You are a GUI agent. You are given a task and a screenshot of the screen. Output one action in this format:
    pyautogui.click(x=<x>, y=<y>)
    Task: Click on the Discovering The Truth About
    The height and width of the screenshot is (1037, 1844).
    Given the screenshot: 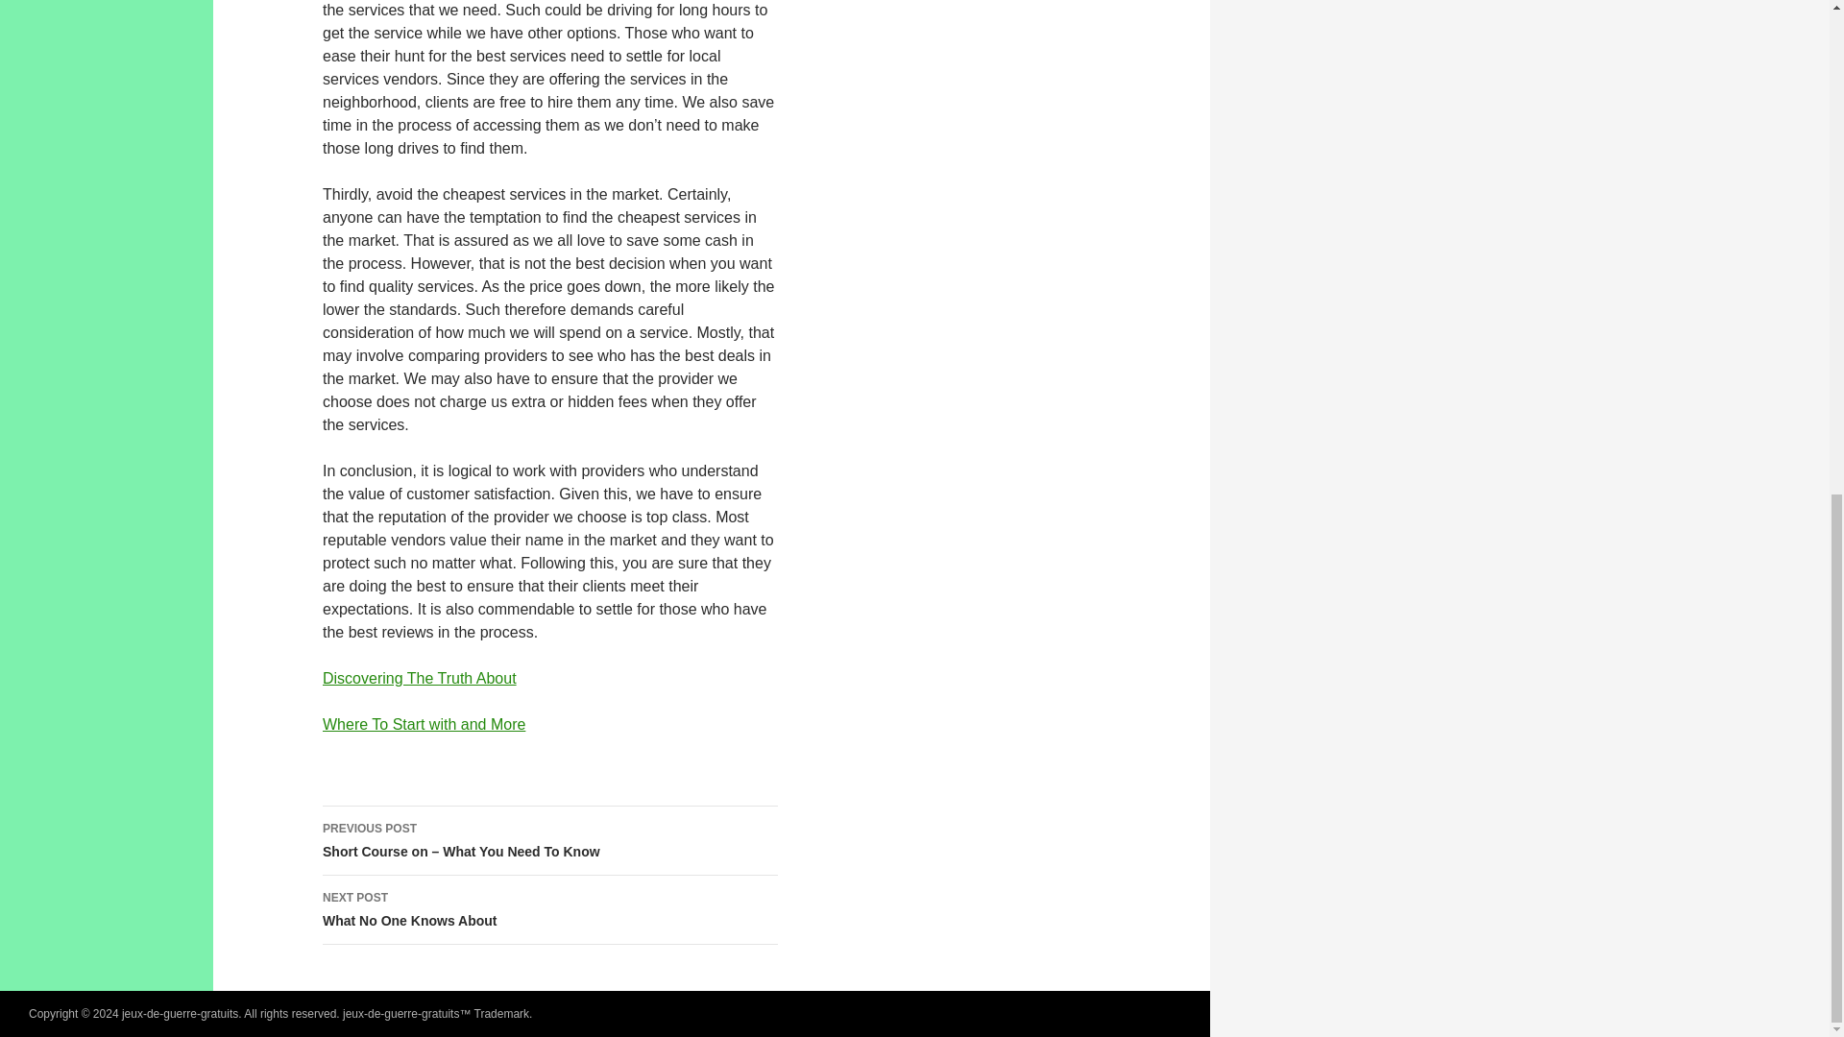 What is the action you would take?
    pyautogui.click(x=425, y=724)
    